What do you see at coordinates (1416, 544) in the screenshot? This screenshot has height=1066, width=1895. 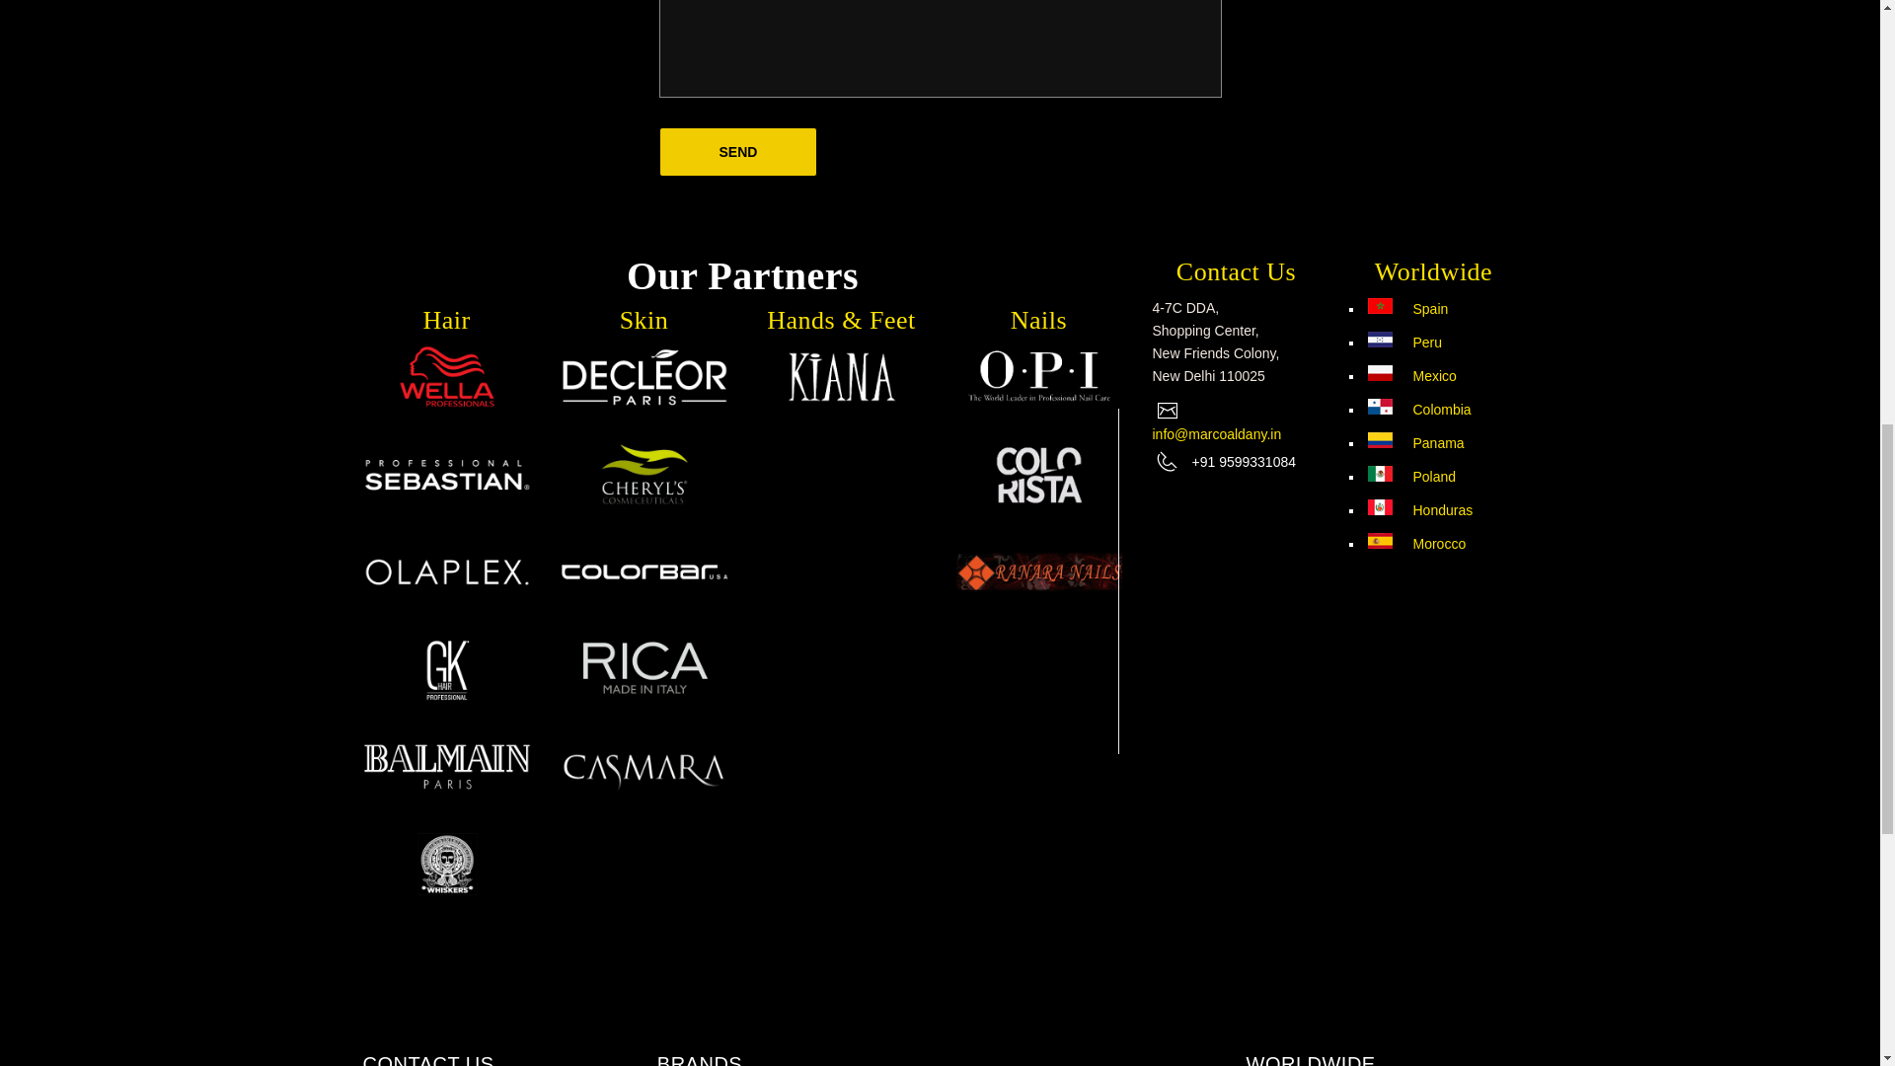 I see `Morocco` at bounding box center [1416, 544].